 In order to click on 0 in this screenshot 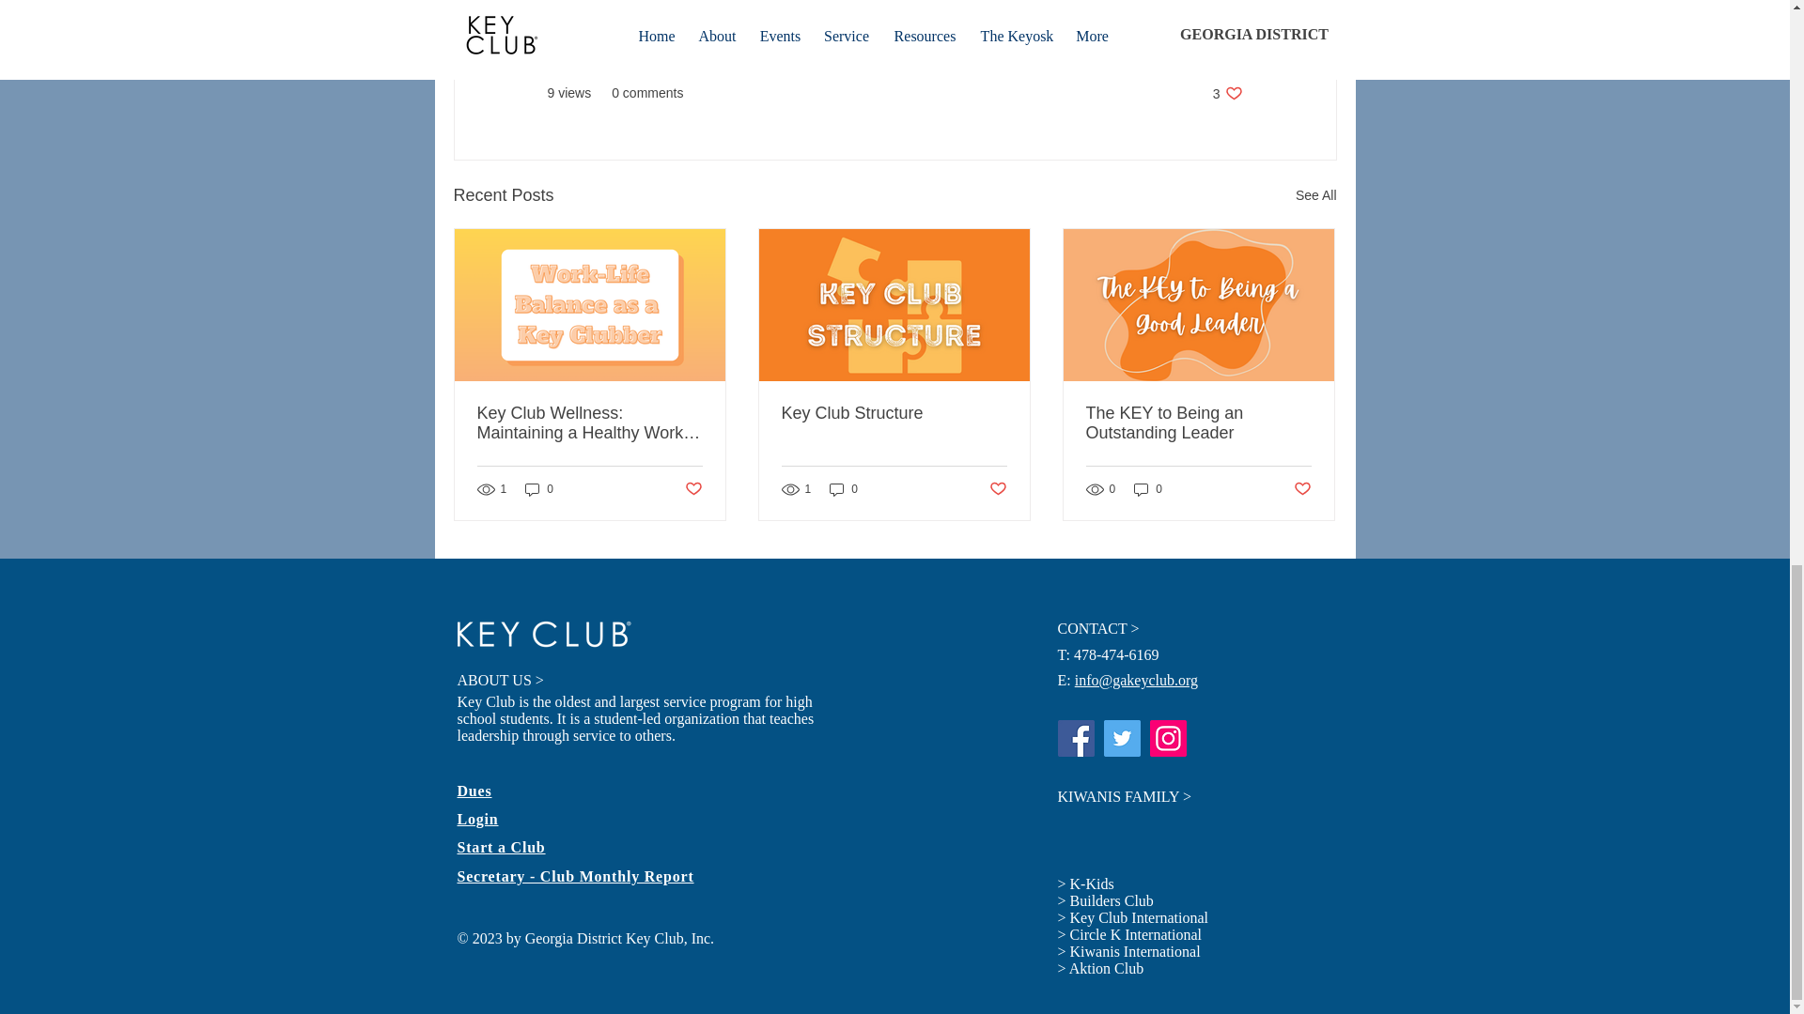, I will do `click(590, 422)`.